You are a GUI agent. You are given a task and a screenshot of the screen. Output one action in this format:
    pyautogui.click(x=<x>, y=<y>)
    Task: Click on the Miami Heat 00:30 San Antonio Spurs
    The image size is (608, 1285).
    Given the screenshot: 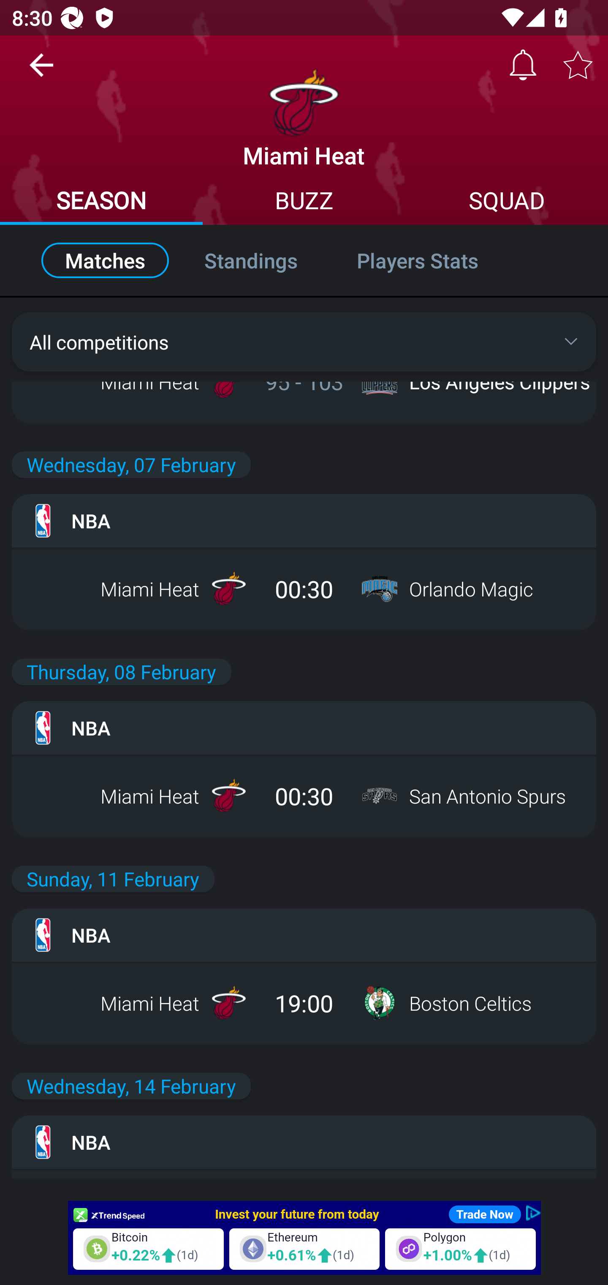 What is the action you would take?
    pyautogui.click(x=304, y=796)
    